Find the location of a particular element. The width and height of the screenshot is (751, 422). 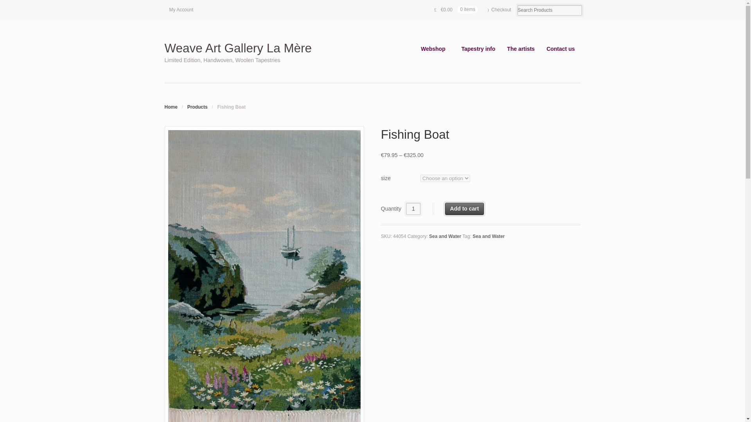

Sea and Water is located at coordinates (445, 236).